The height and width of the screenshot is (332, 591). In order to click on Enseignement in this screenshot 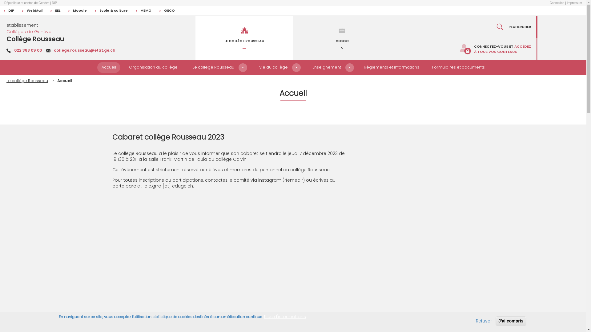, I will do `click(327, 68)`.